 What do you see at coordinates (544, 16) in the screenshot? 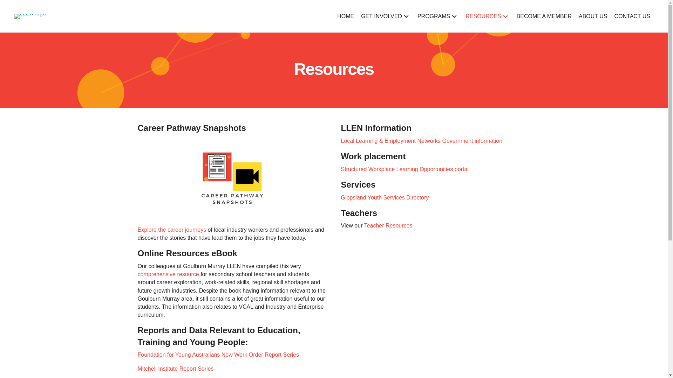
I see `BECOME A MEMBER` at bounding box center [544, 16].